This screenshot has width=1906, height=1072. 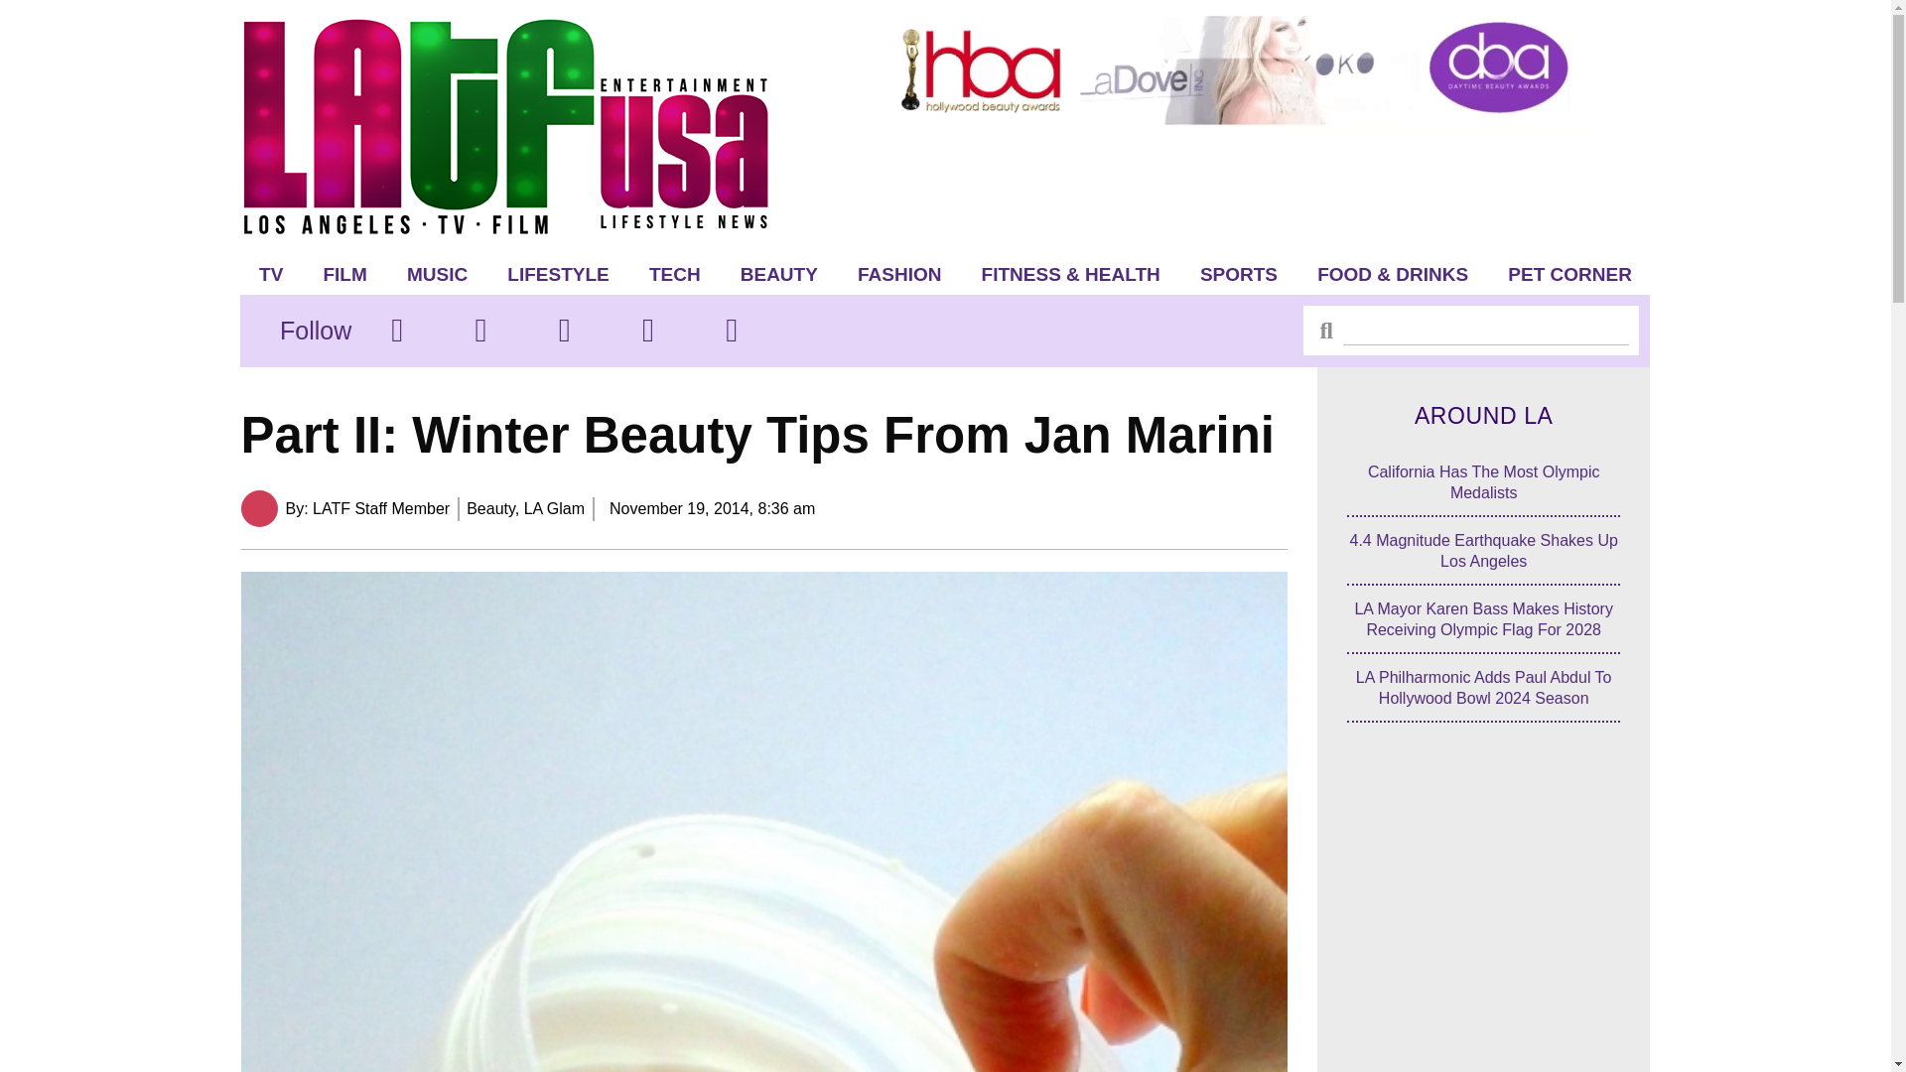 I want to click on MUSIC, so click(x=437, y=274).